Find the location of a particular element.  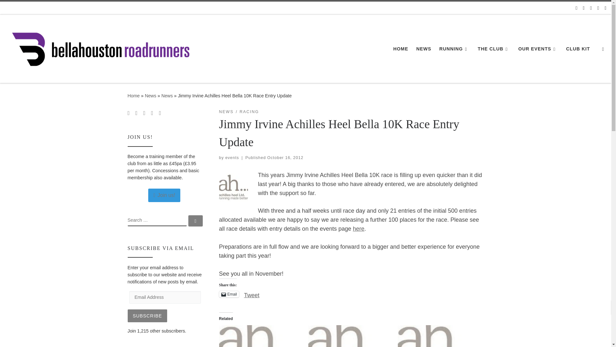

Bella 5k and Jimmy Irvine Bella 10K Race Series 2012 is located at coordinates (260, 336).